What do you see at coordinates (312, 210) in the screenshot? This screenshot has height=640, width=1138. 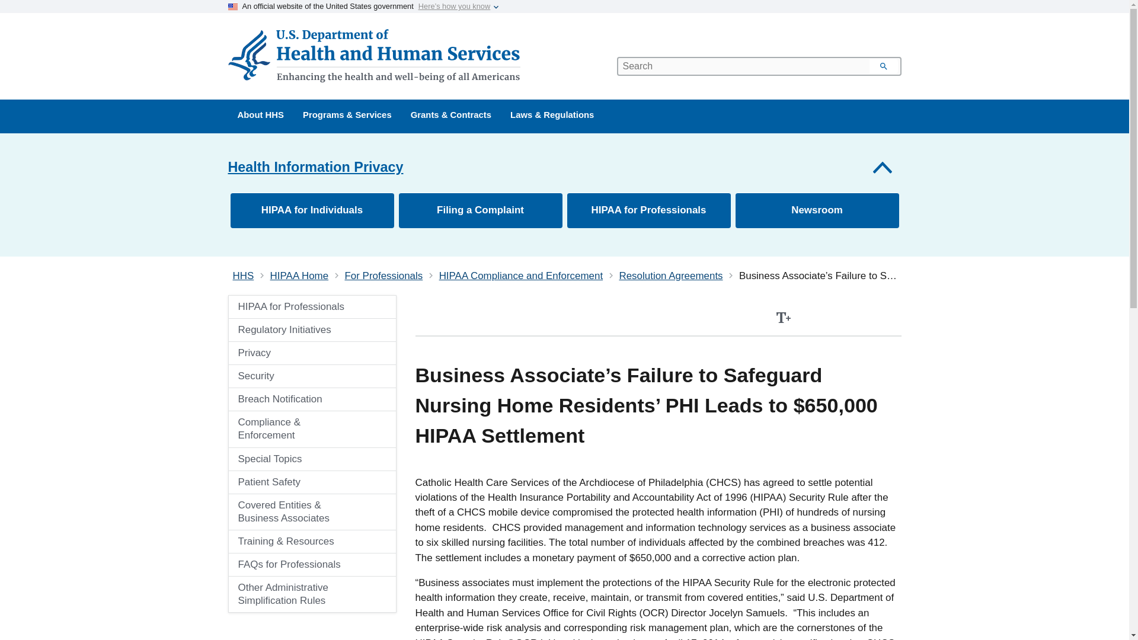 I see `HIPAA for Individuals` at bounding box center [312, 210].